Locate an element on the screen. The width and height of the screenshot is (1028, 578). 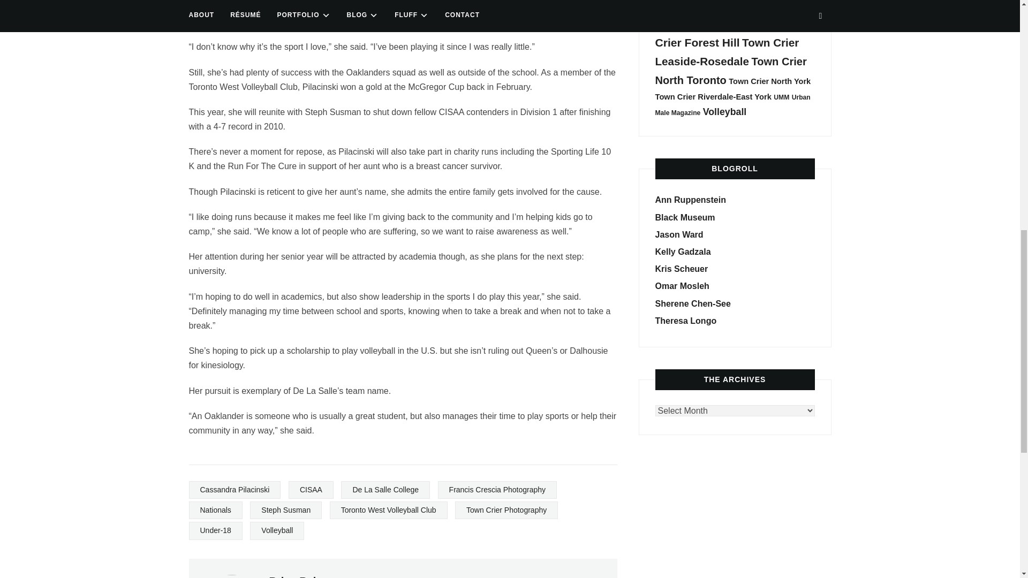
Sherene Chen-See is located at coordinates (693, 303).